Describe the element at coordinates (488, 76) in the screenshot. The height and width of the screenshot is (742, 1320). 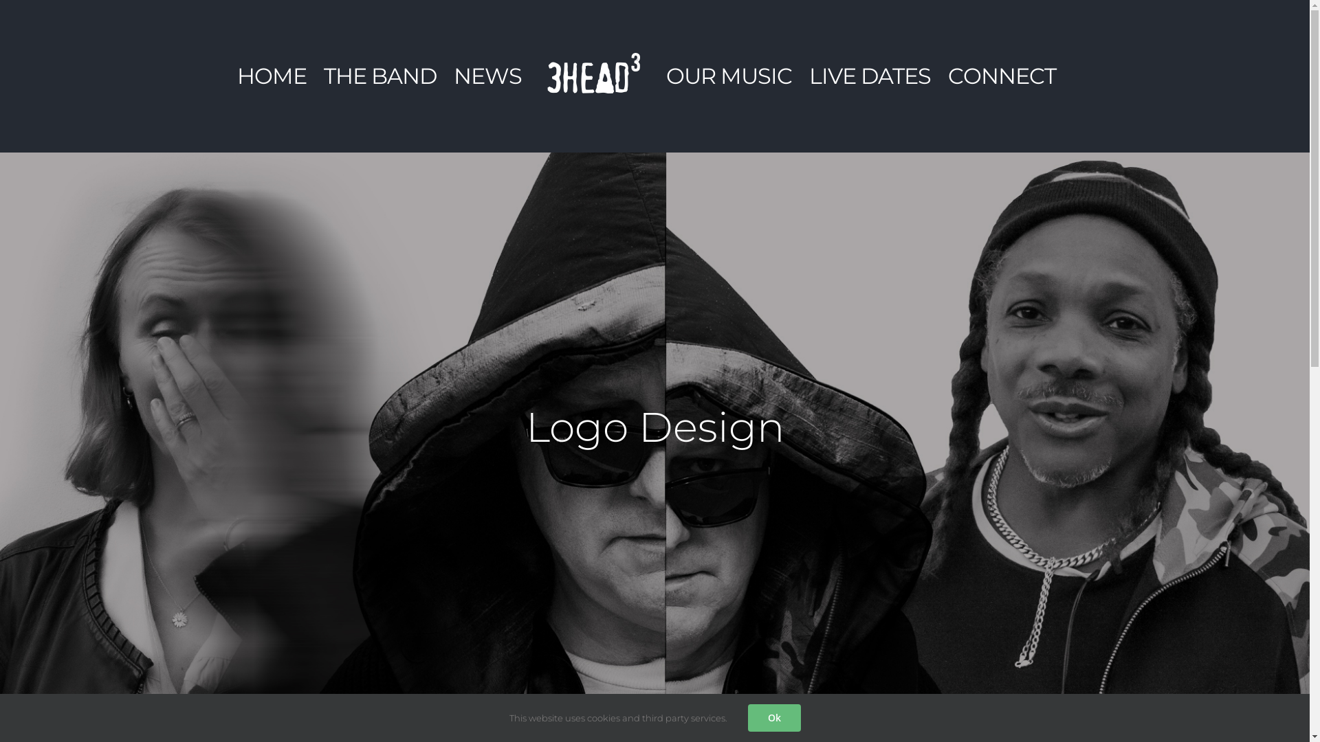
I see `NEWS` at that location.